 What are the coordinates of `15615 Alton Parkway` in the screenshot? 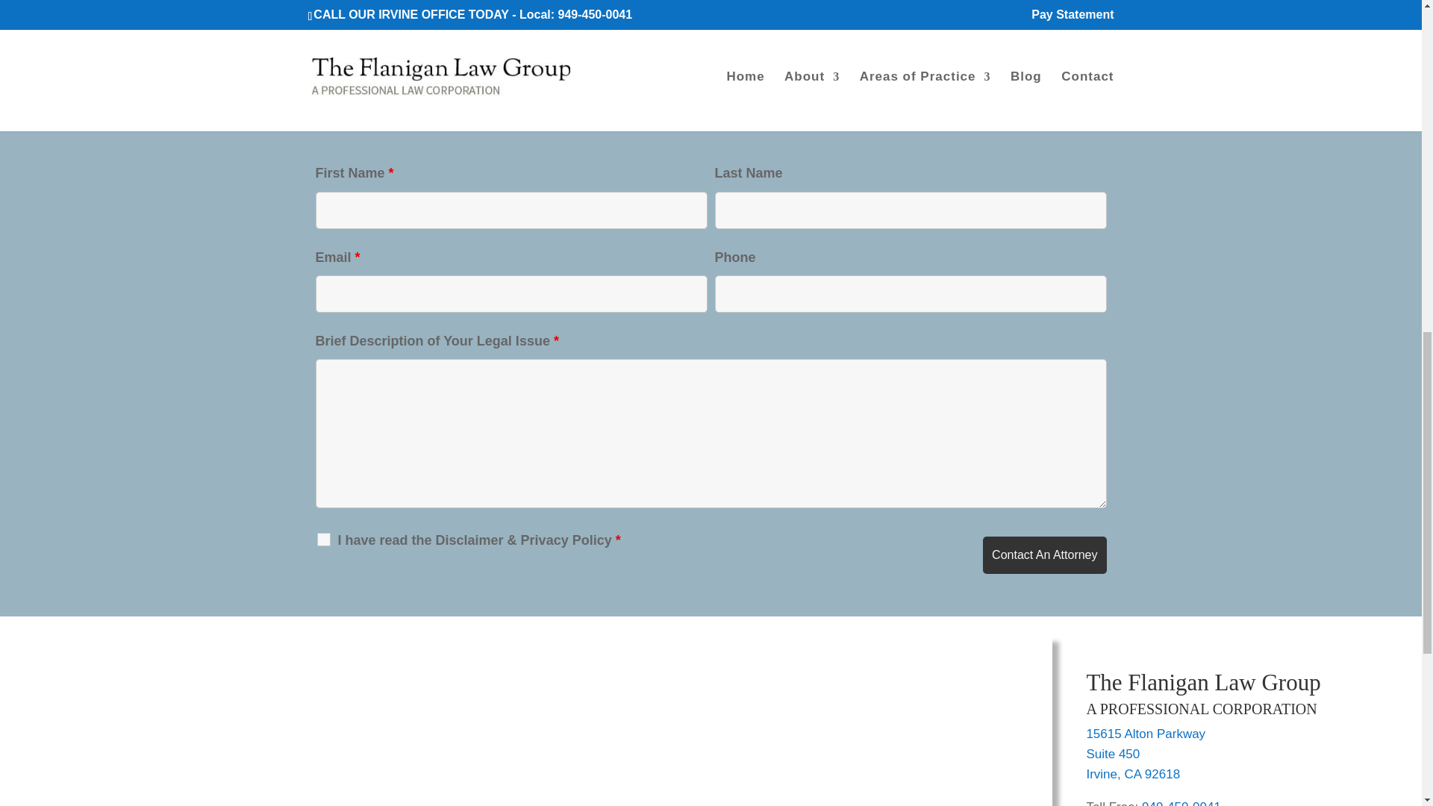 It's located at (1145, 734).